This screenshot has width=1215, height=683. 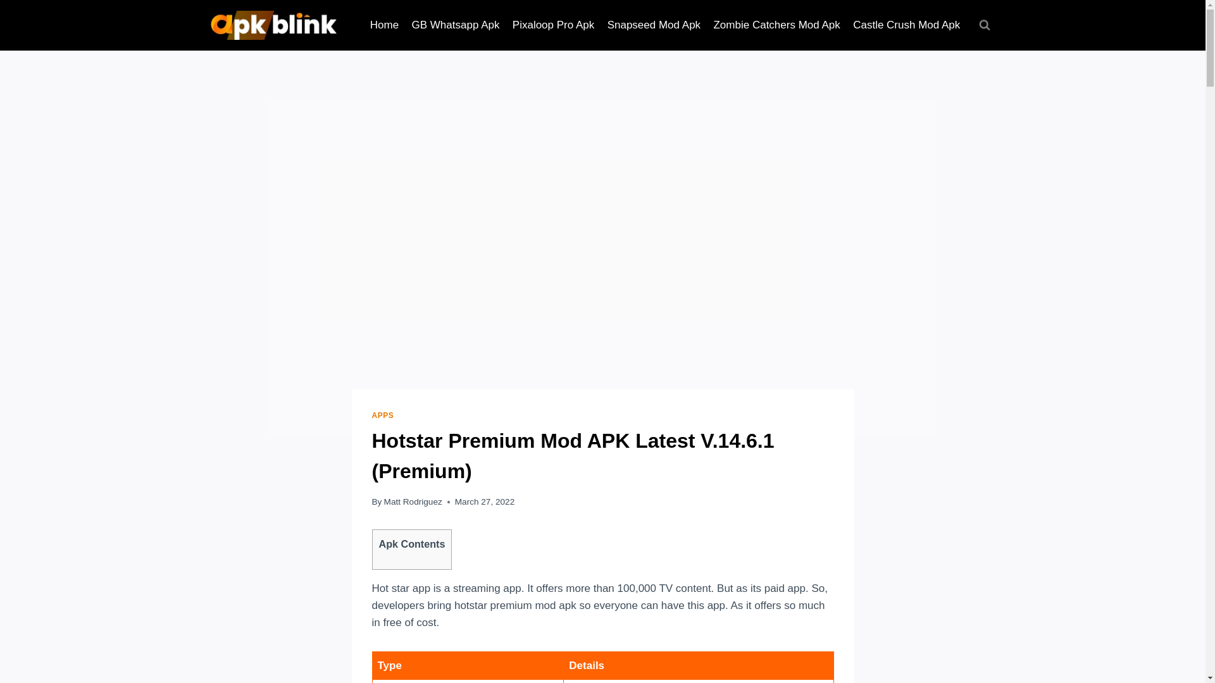 What do you see at coordinates (385, 25) in the screenshot?
I see `Home` at bounding box center [385, 25].